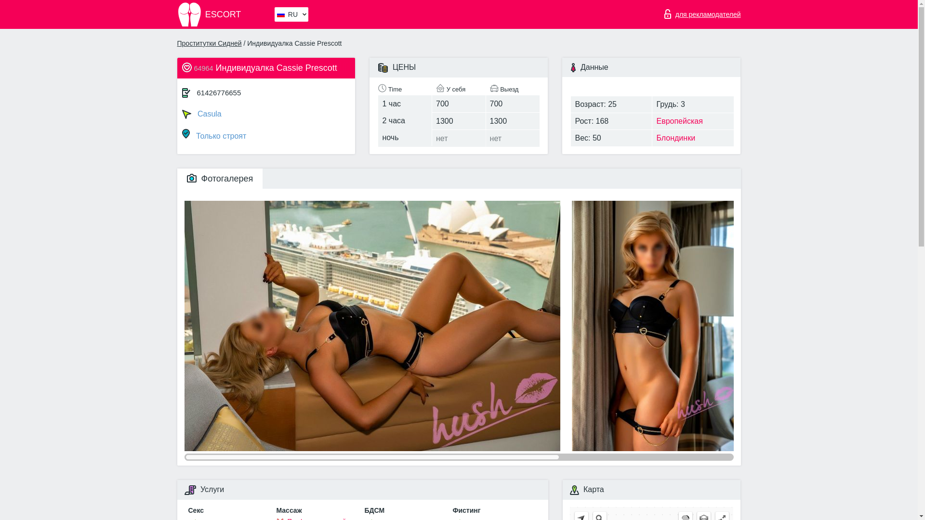  Describe the element at coordinates (219, 92) in the screenshot. I see `61426776655` at that location.